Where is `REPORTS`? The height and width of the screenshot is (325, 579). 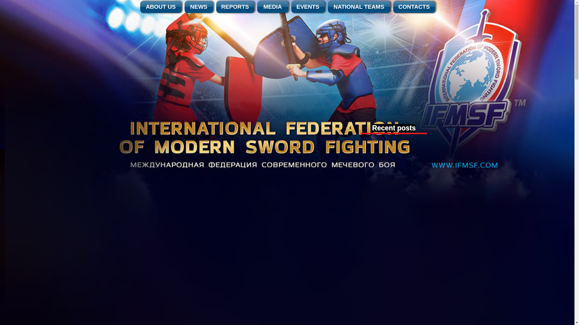 REPORTS is located at coordinates (235, 7).